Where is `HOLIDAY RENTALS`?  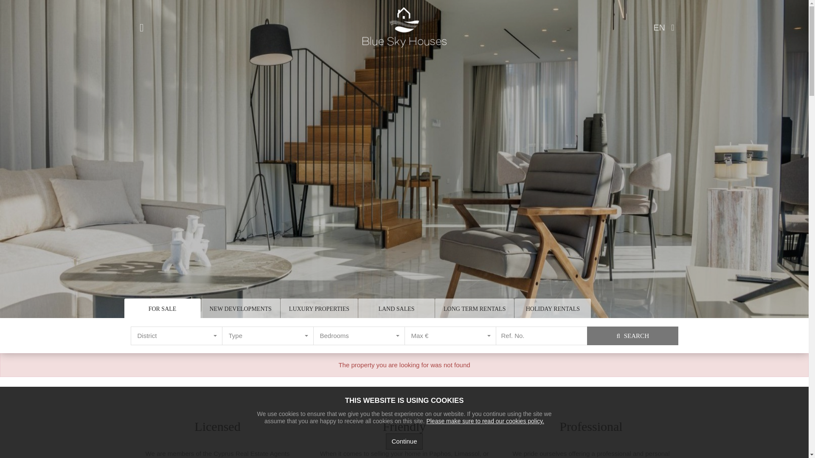 HOLIDAY RENTALS is located at coordinates (267, 336).